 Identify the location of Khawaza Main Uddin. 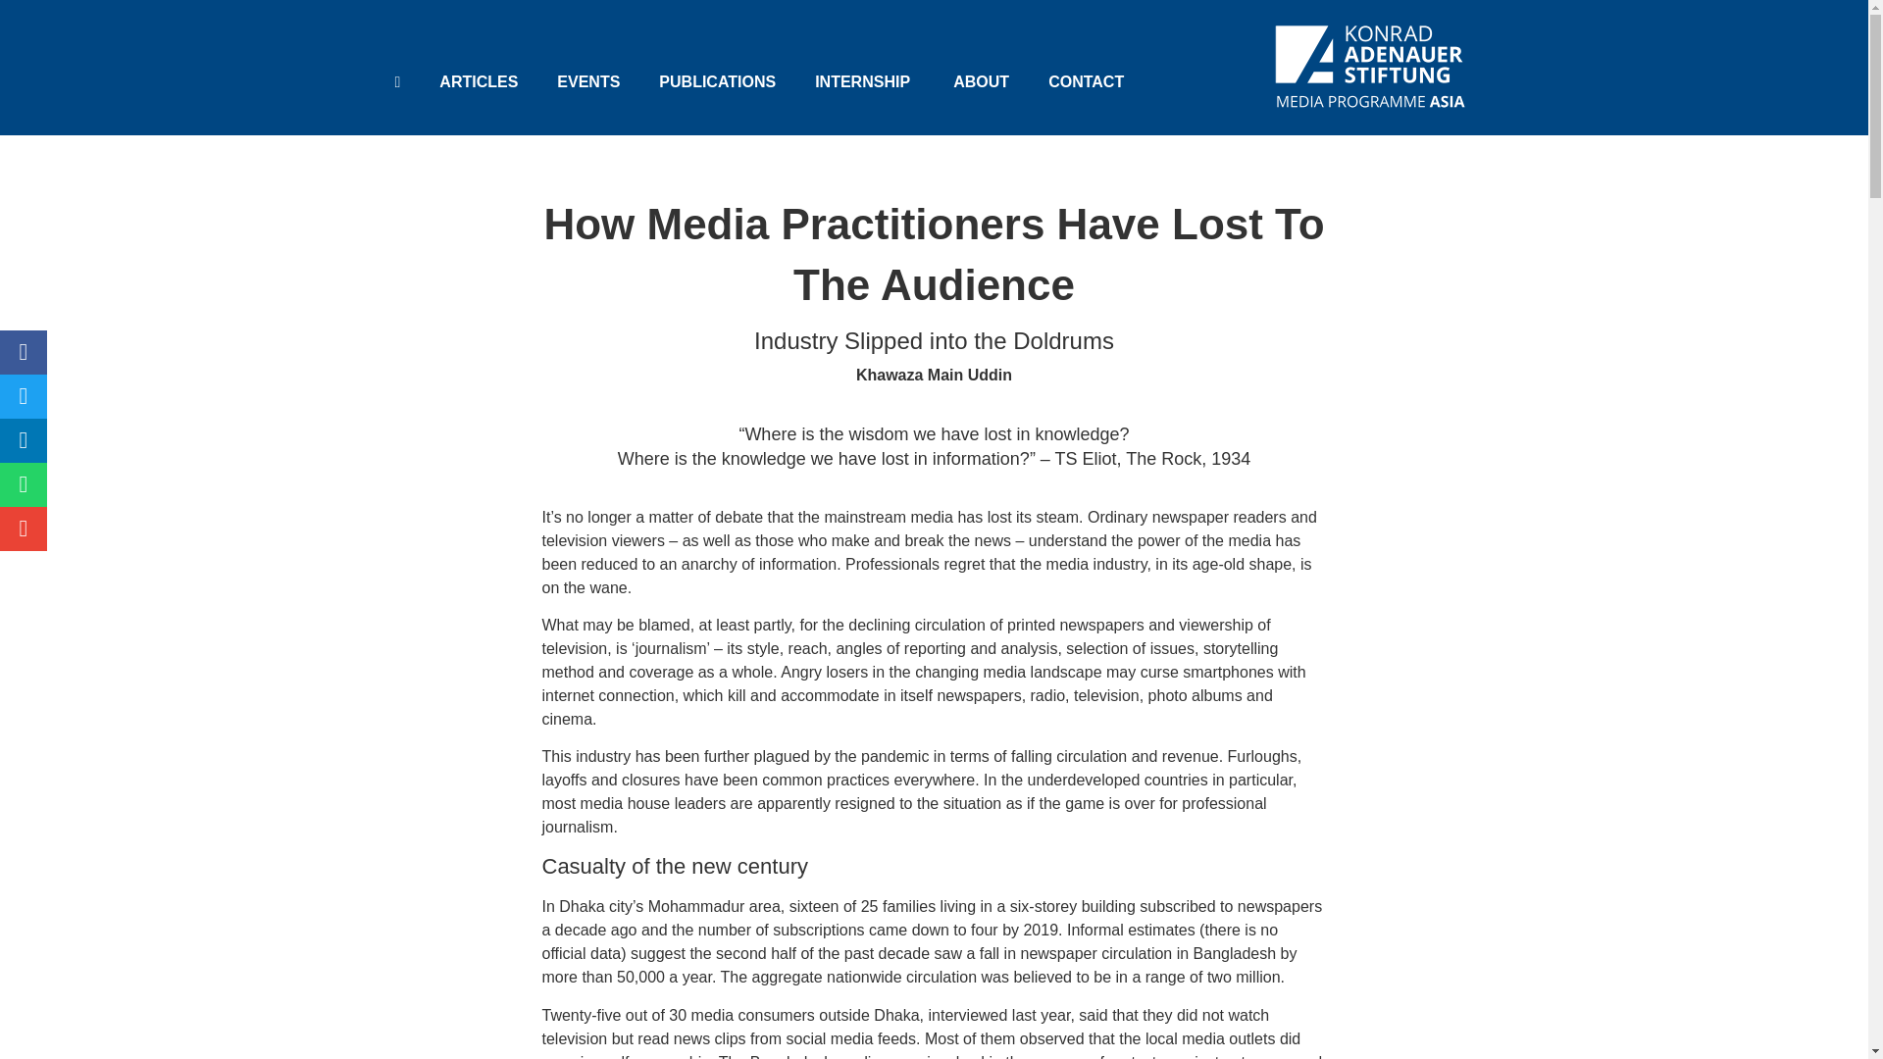
(934, 375).